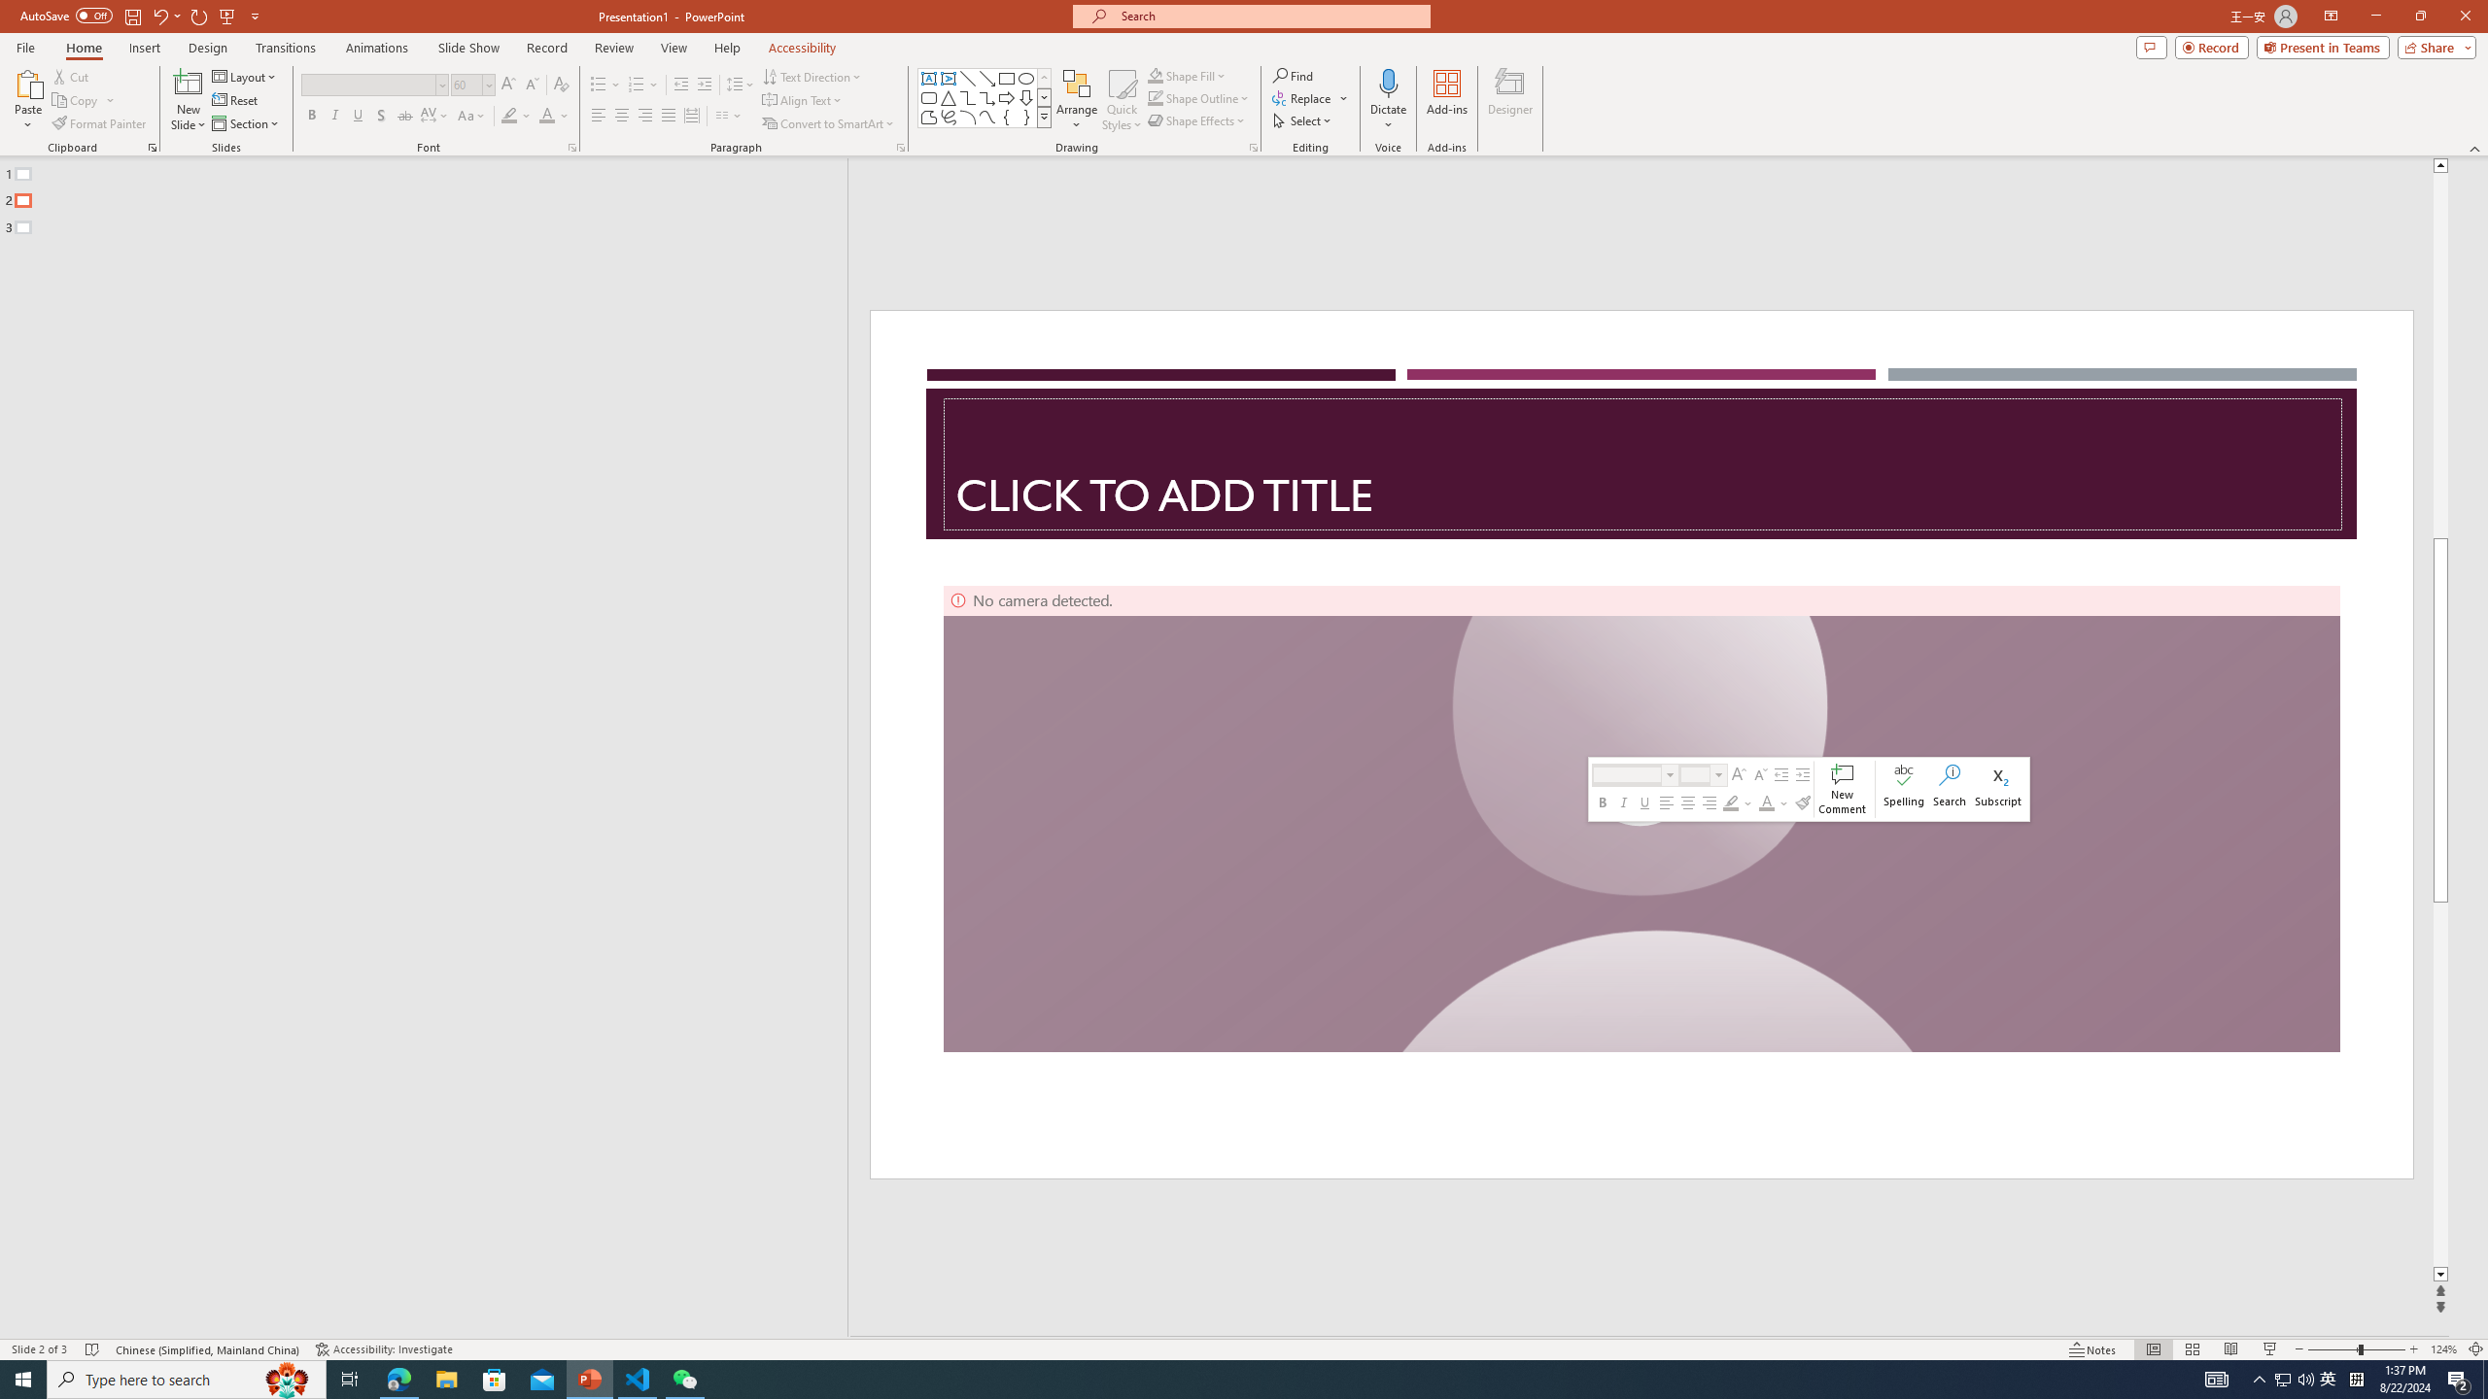 The width and height of the screenshot is (2488, 1399). Describe the element at coordinates (1122, 100) in the screenshot. I see `Quick Styles` at that location.